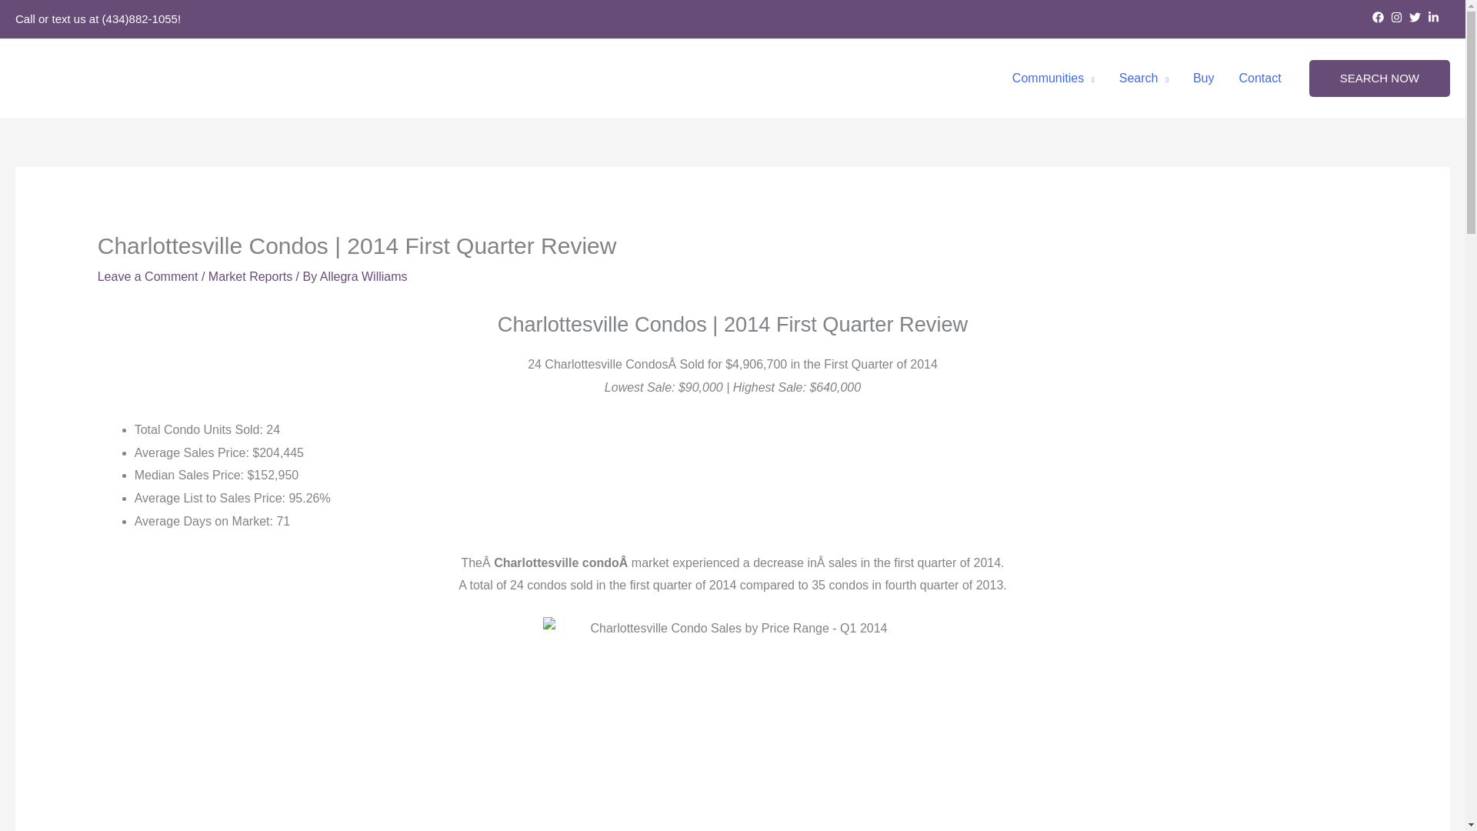 The image size is (1477, 831). Describe the element at coordinates (148, 277) in the screenshot. I see `Leave a Comment` at that location.